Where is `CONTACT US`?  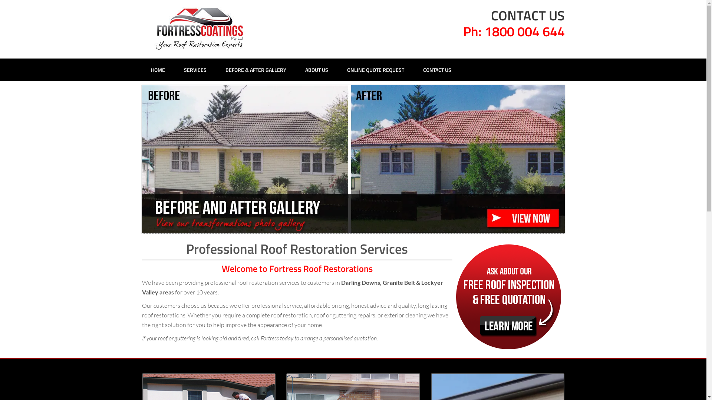
CONTACT US is located at coordinates (437, 70).